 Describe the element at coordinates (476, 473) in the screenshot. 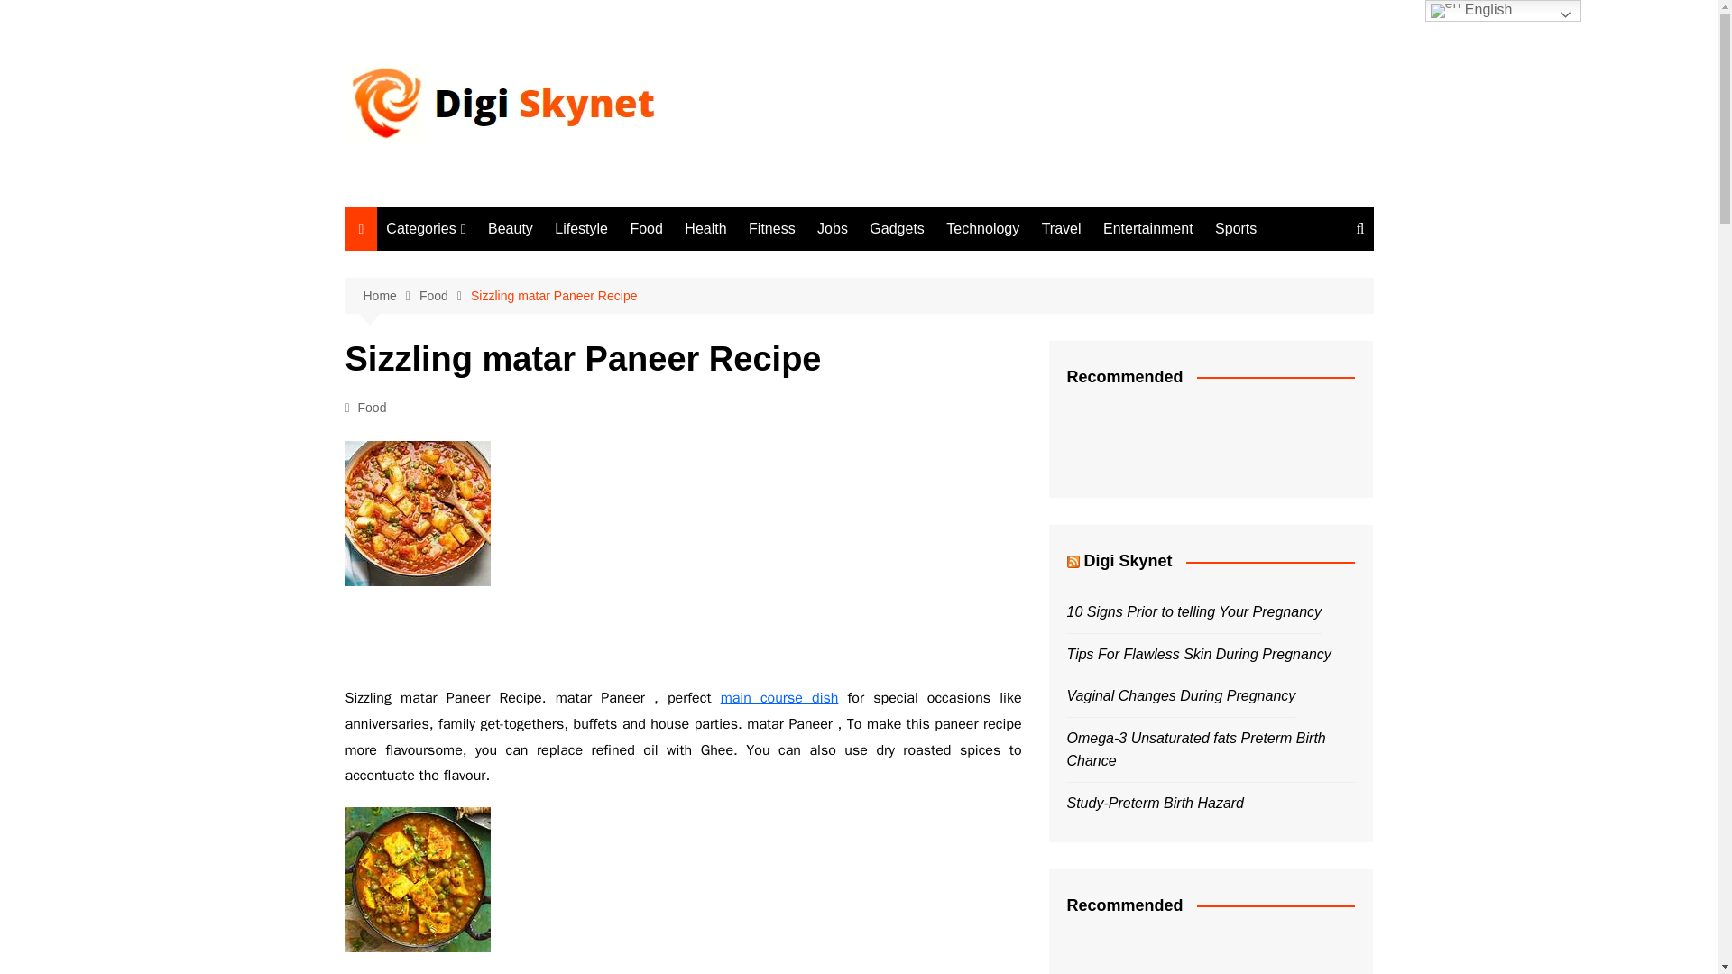

I see `Gadgets` at that location.